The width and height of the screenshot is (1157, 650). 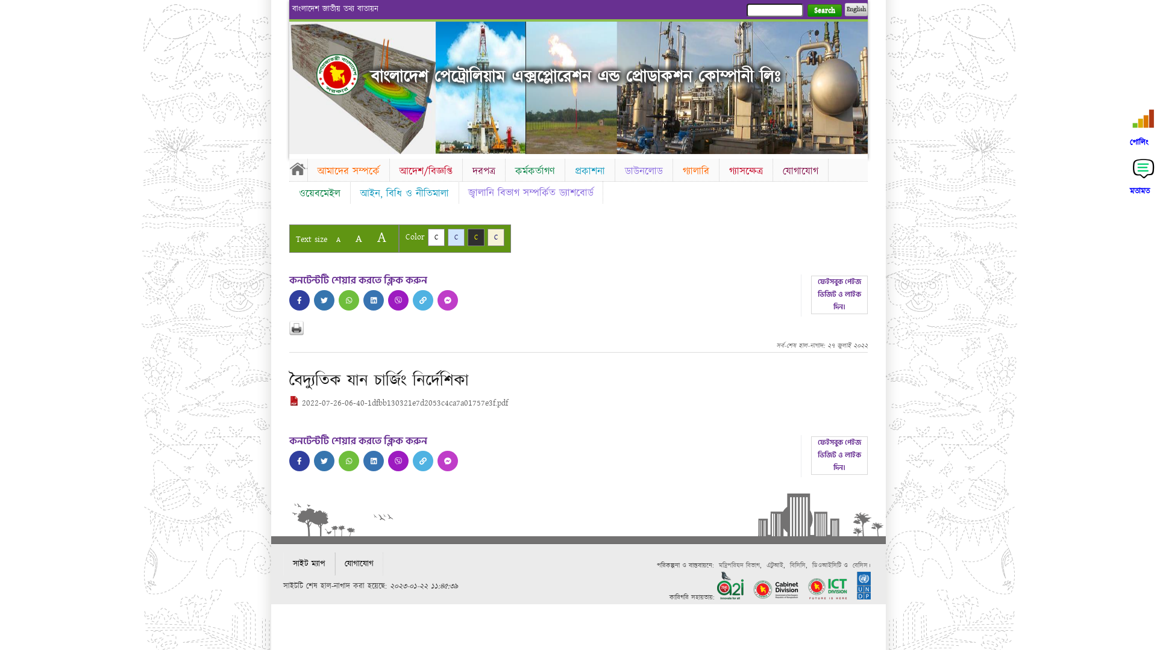 I want to click on Home, so click(x=298, y=169).